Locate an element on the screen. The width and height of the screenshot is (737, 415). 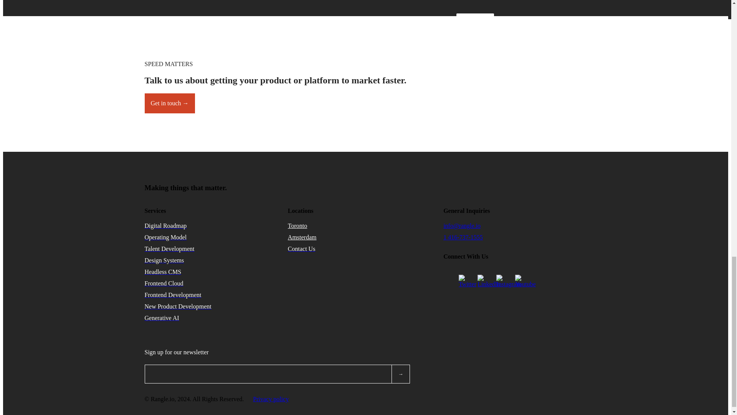
Frontend Cloud is located at coordinates (164, 284).